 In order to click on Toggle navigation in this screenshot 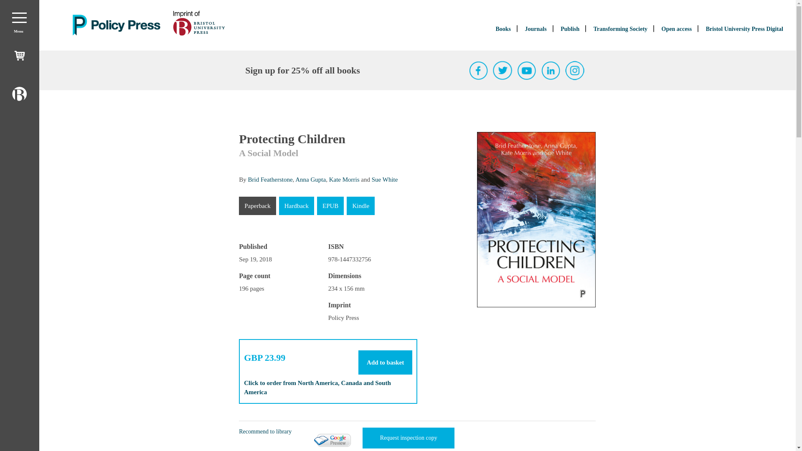, I will do `click(19, 18)`.